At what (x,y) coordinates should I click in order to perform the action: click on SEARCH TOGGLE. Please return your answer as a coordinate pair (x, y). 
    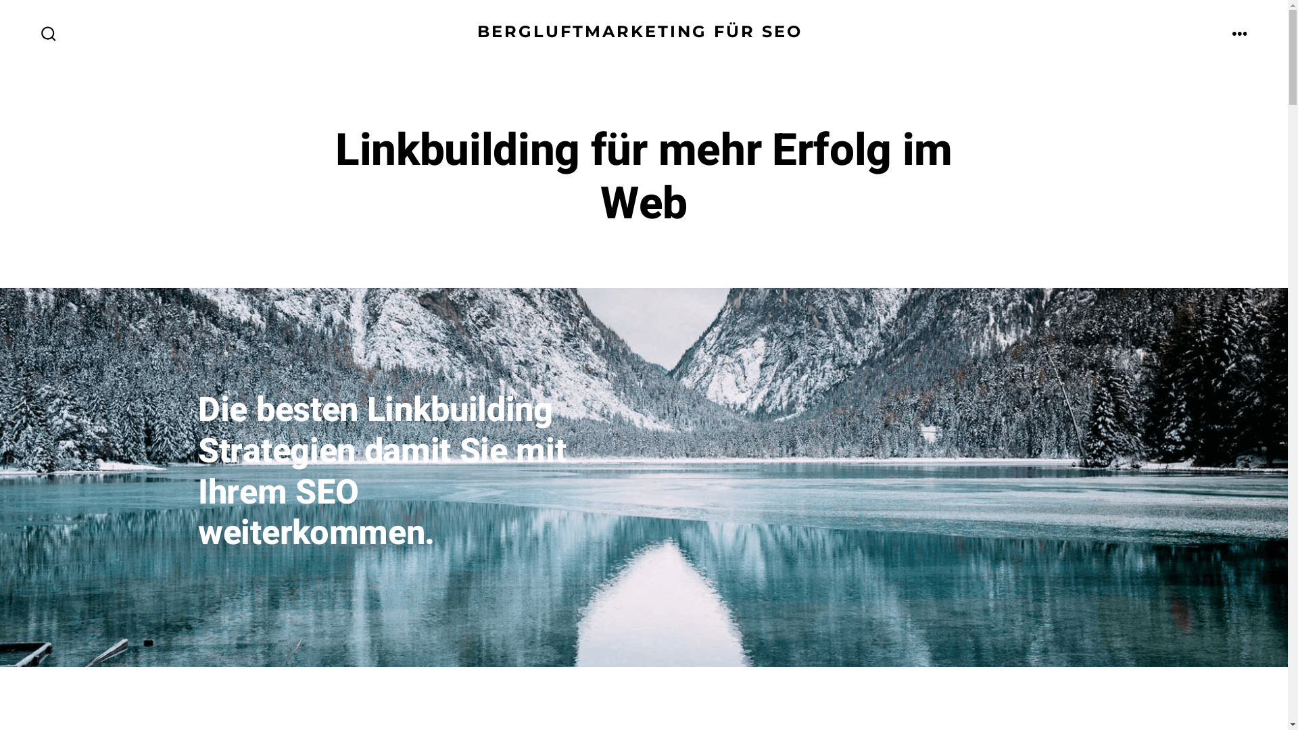
    Looking at the image, I should click on (49, 34).